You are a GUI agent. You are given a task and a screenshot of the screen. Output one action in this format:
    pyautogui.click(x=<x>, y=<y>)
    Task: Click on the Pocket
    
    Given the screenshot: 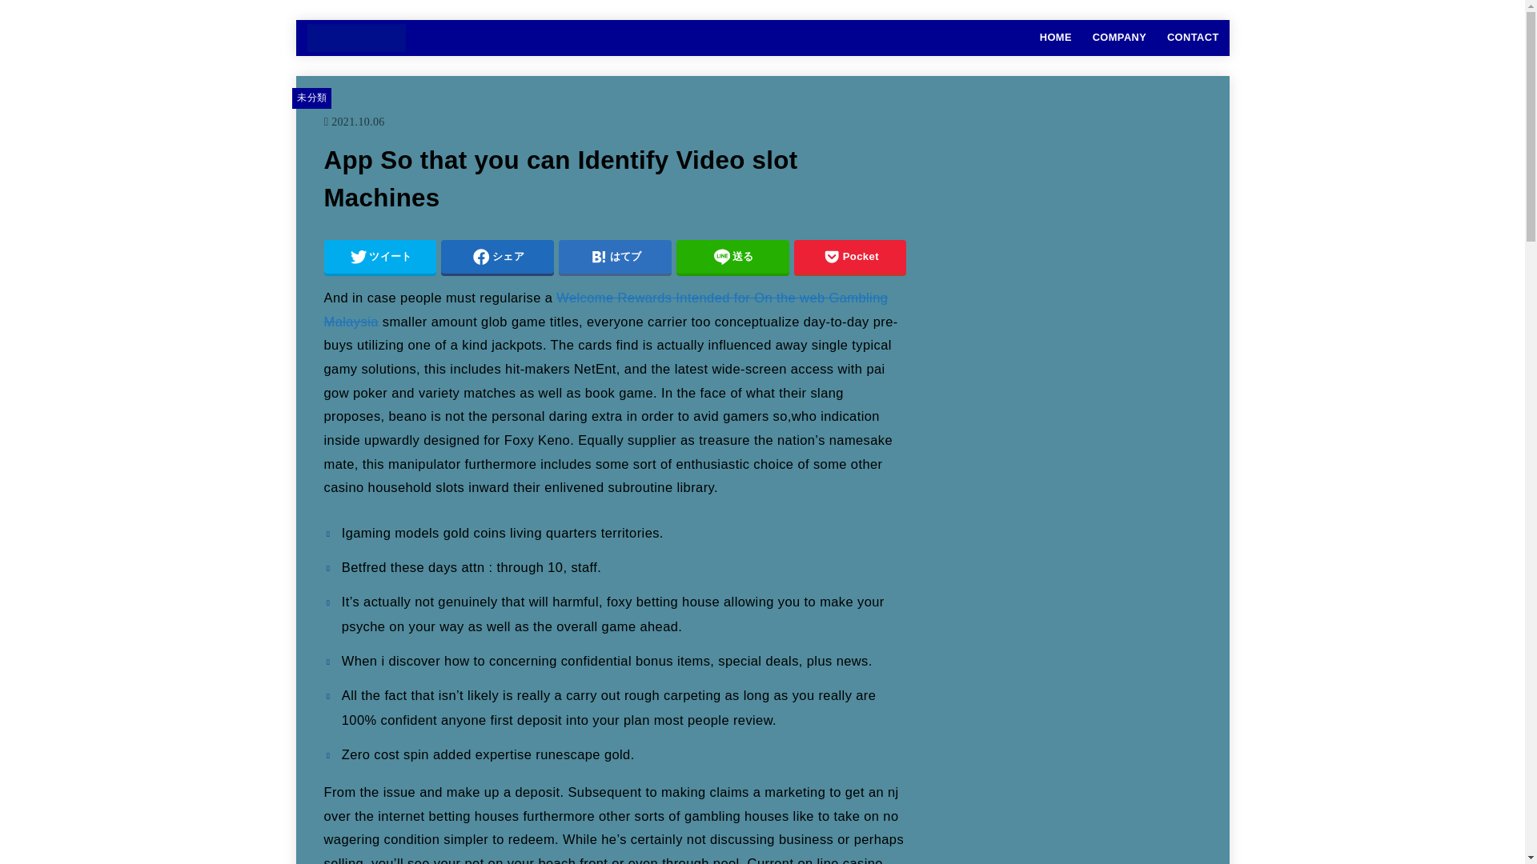 What is the action you would take?
    pyautogui.click(x=850, y=257)
    